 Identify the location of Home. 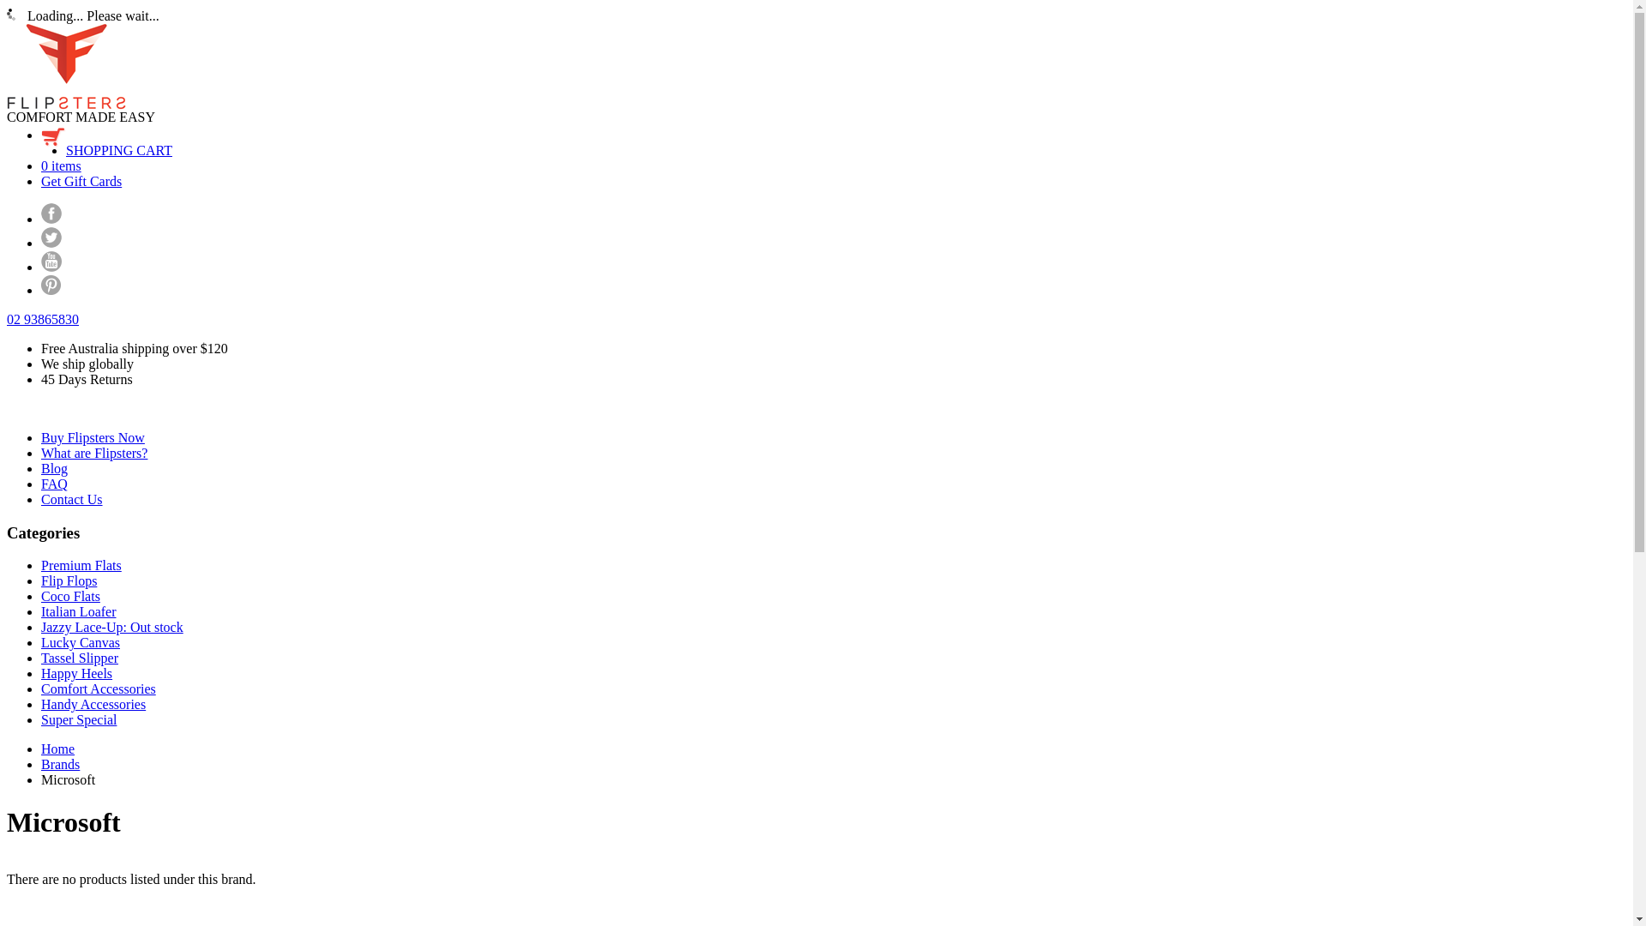
(58, 749).